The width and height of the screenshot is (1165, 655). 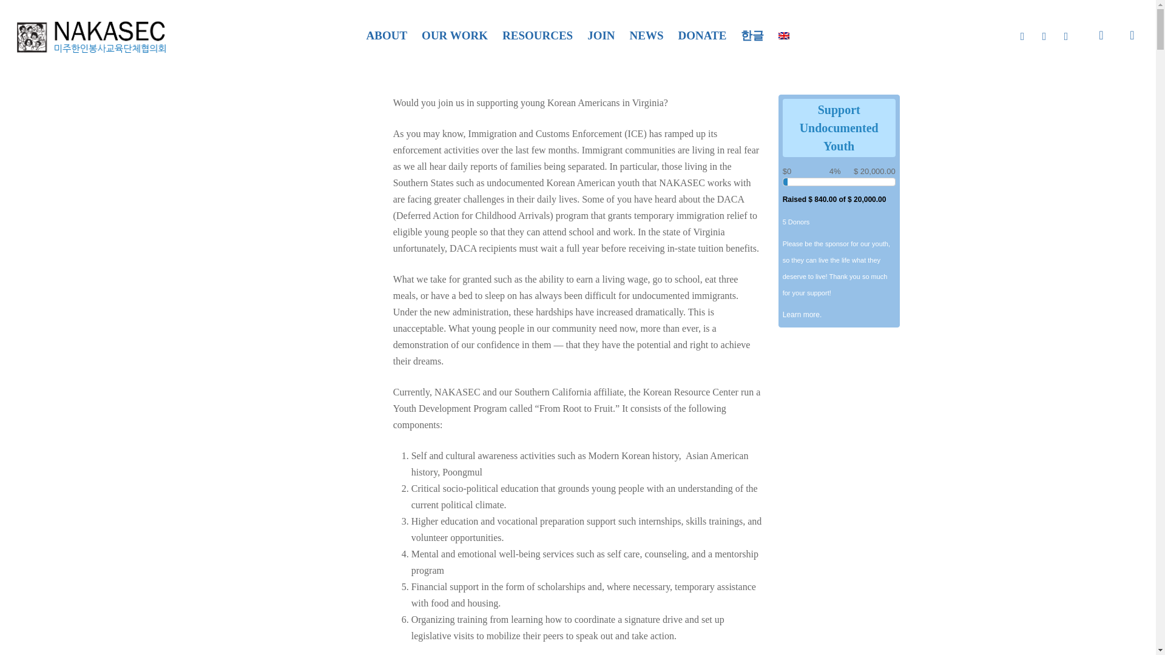 I want to click on RESOURCES, so click(x=538, y=35).